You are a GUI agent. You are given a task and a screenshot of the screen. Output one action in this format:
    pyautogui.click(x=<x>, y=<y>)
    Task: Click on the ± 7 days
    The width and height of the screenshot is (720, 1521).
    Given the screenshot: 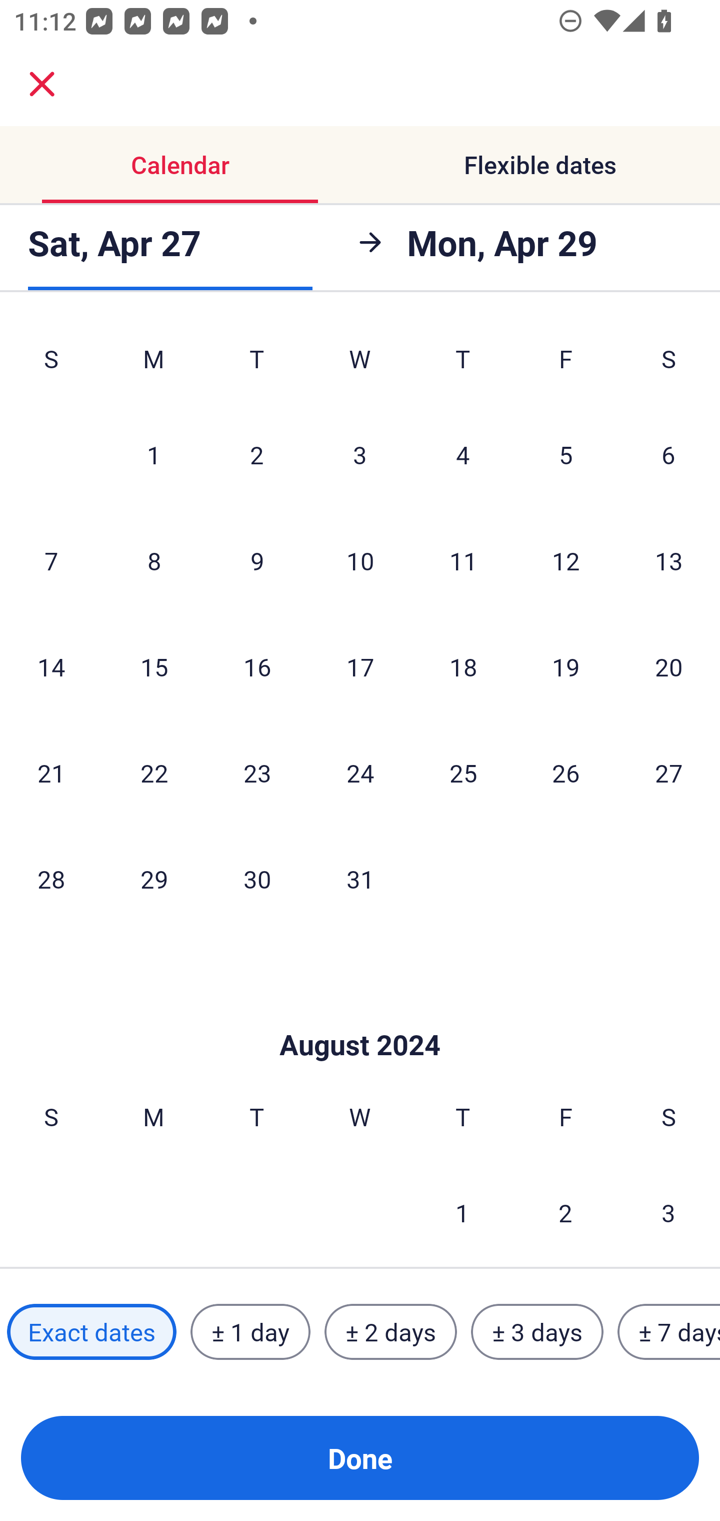 What is the action you would take?
    pyautogui.click(x=669, y=1331)
    